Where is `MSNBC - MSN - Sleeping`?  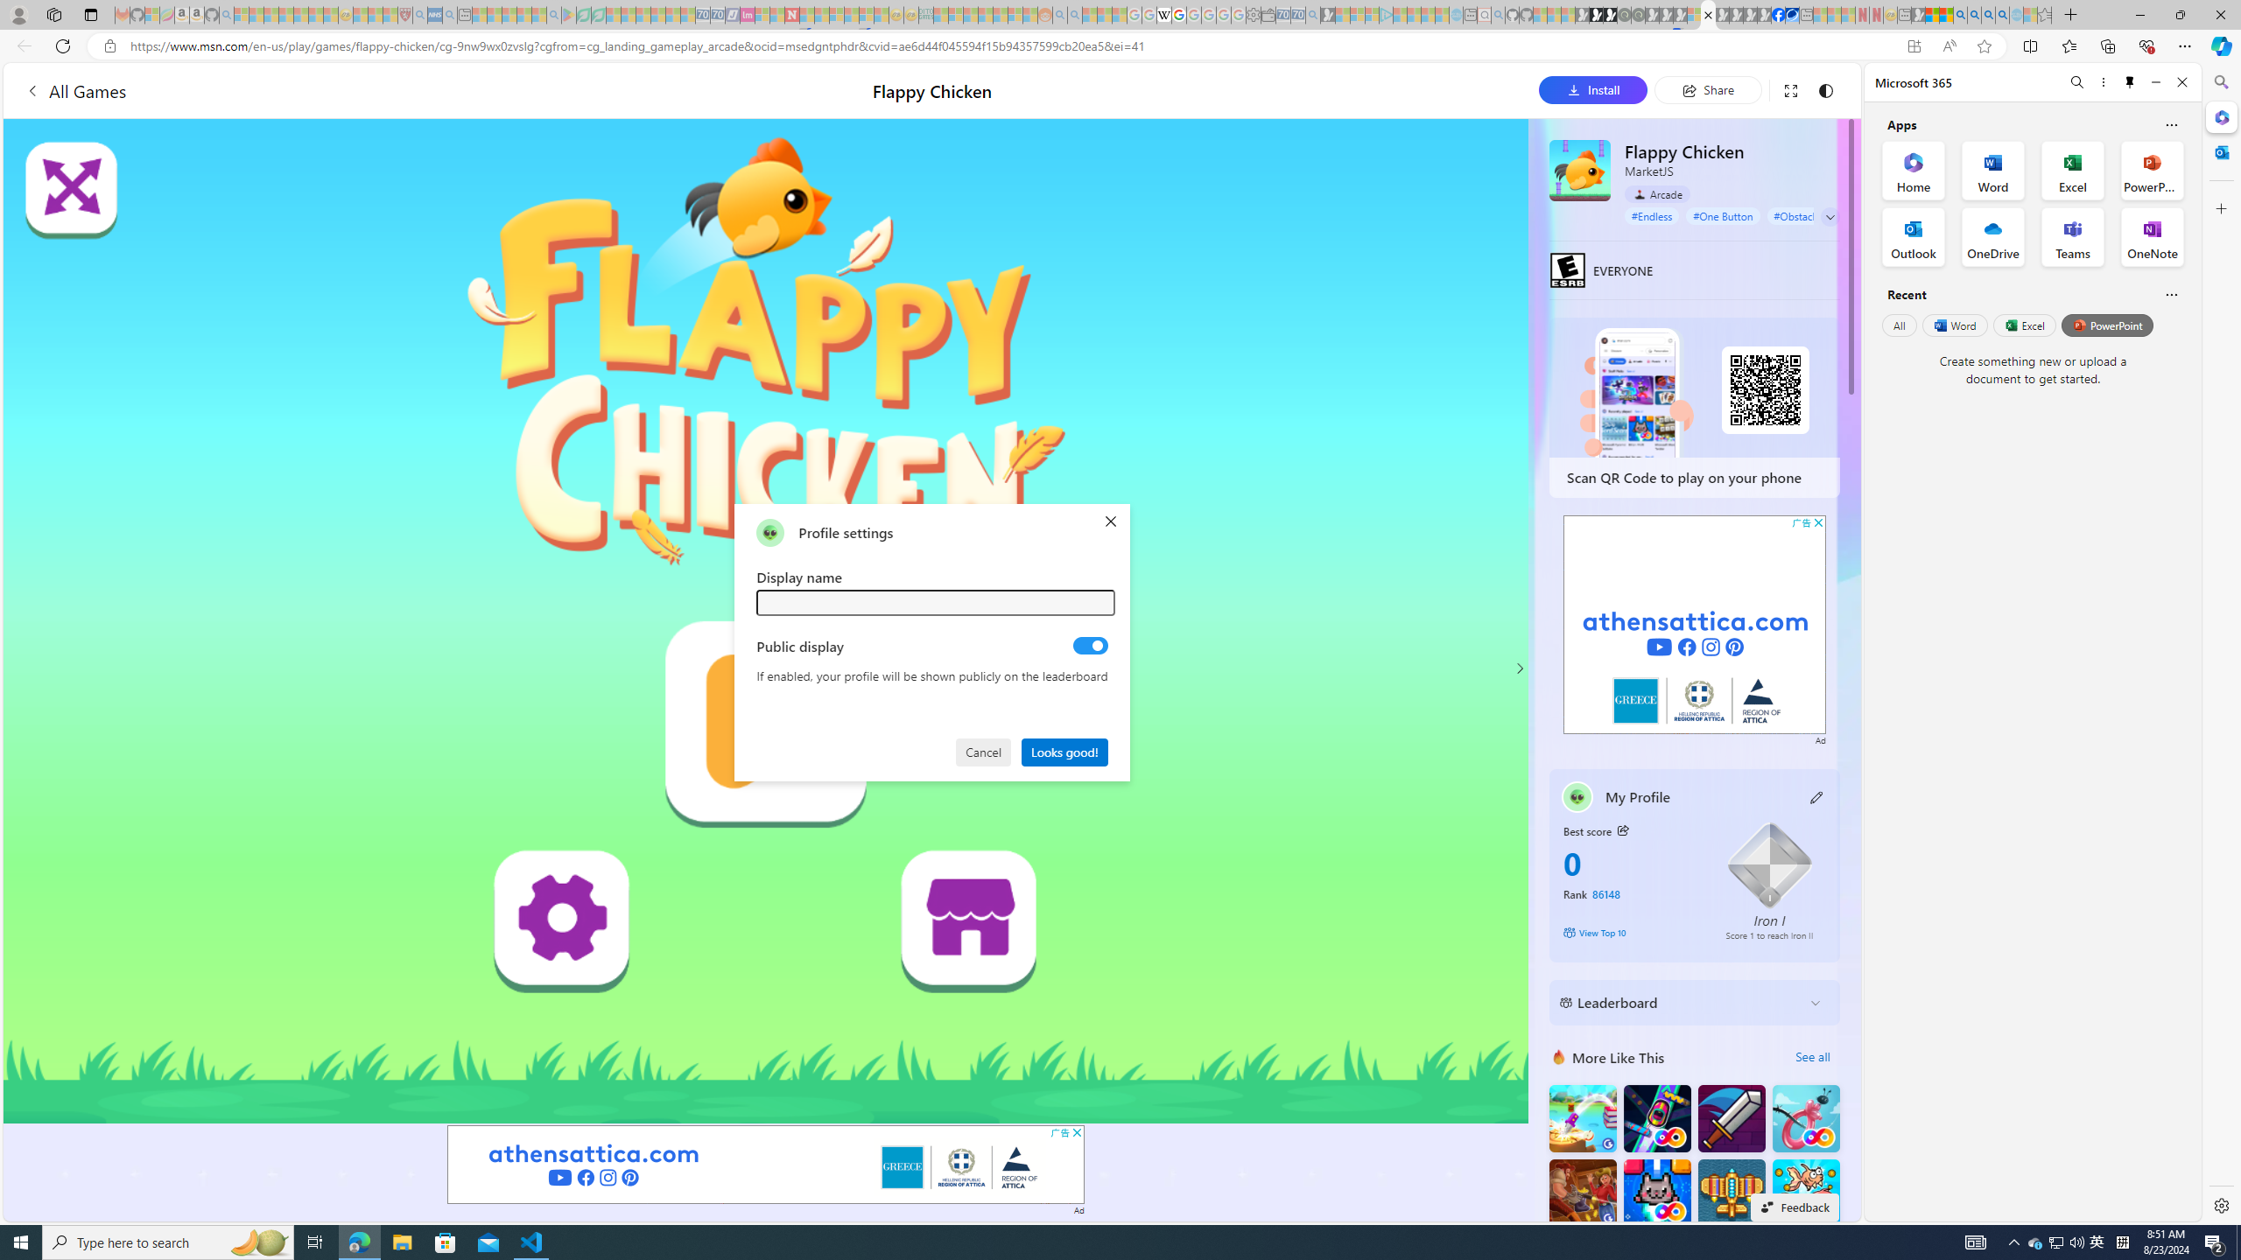 MSNBC - MSN - Sleeping is located at coordinates (941, 15).